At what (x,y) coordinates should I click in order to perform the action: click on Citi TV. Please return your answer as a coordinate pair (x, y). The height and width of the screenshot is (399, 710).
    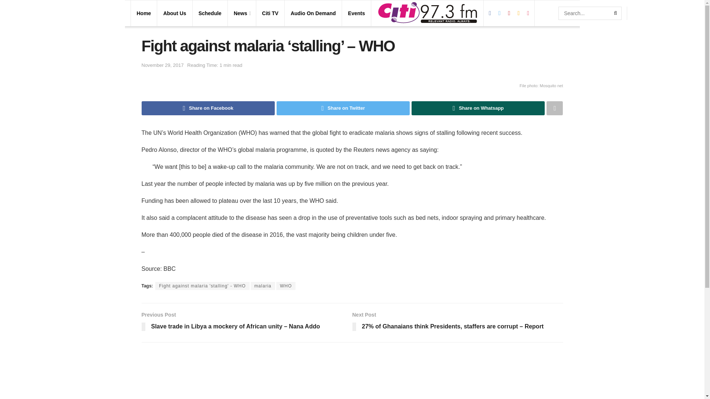
    Looking at the image, I should click on (270, 13).